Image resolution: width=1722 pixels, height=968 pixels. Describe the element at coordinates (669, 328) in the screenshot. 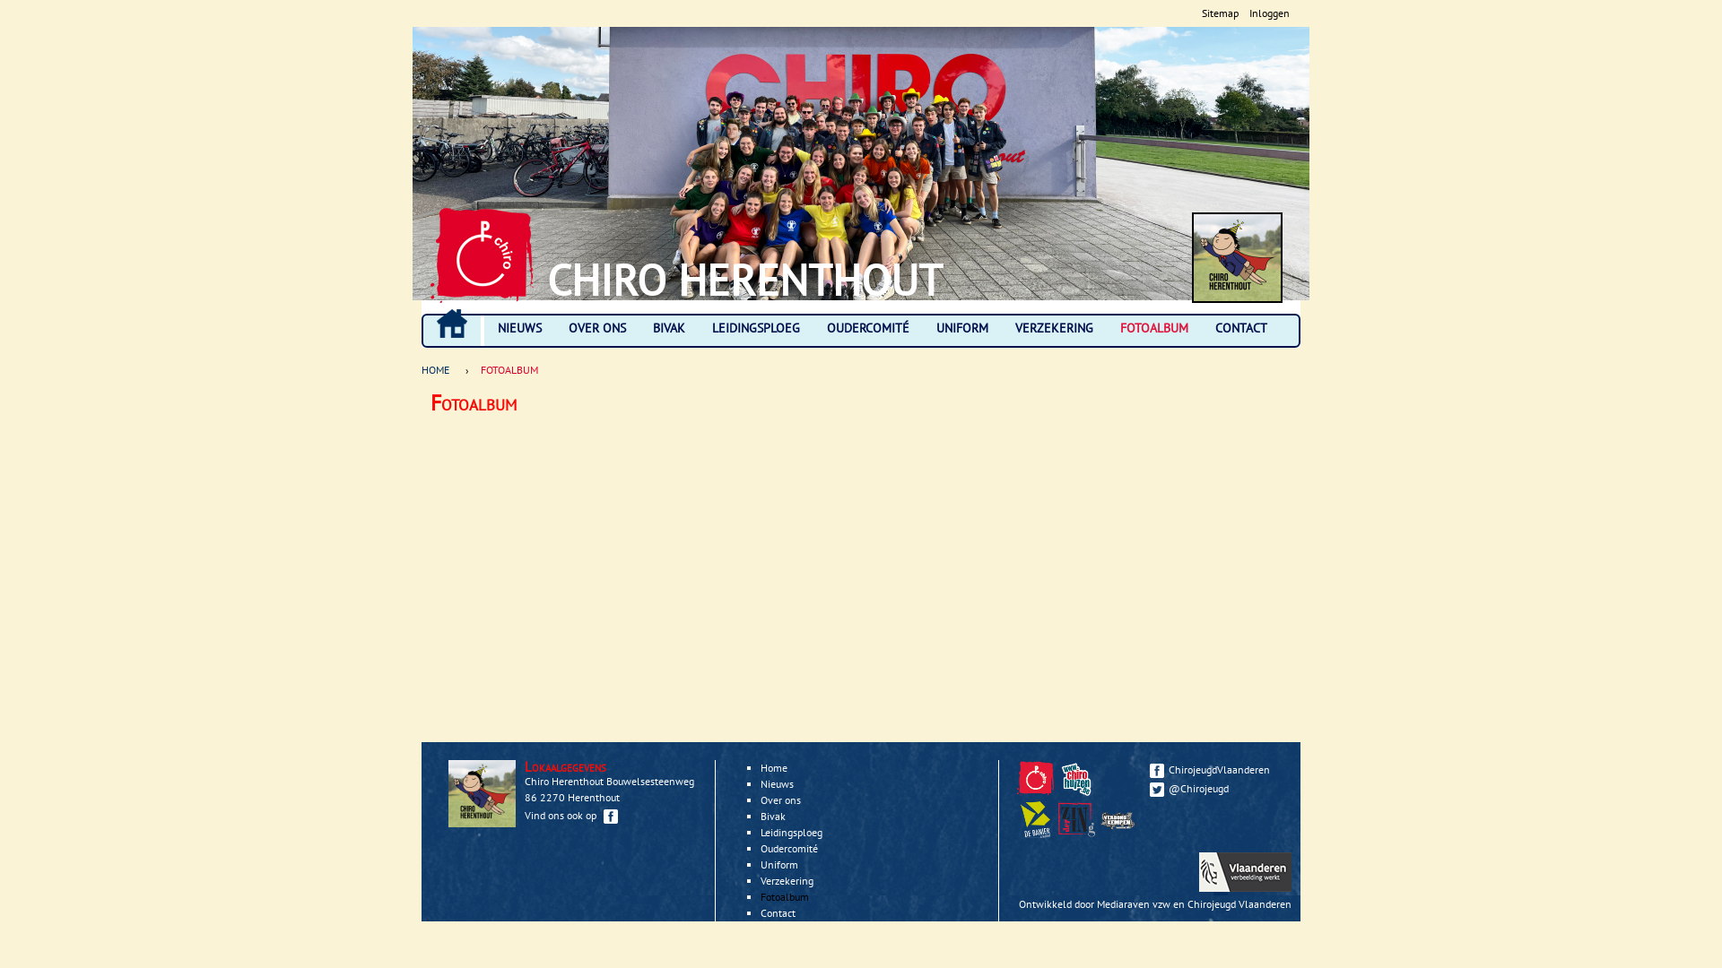

I see `BIVAK` at that location.